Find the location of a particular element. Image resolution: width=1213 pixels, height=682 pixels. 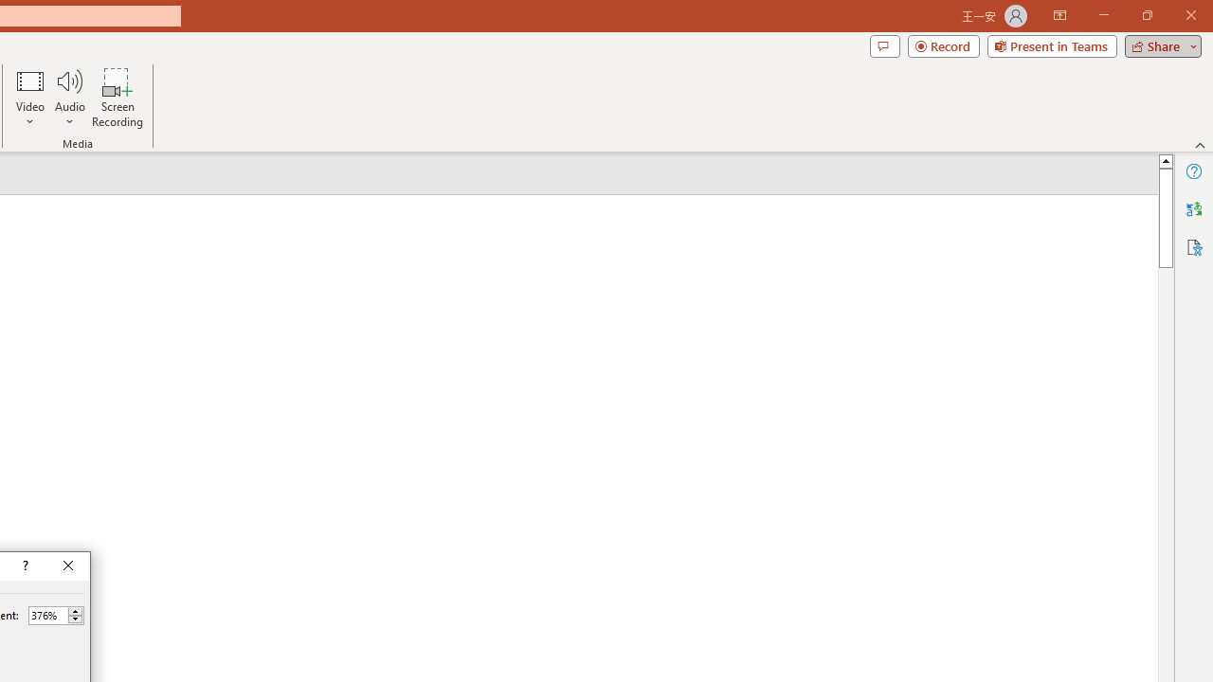

Percent is located at coordinates (47, 615).